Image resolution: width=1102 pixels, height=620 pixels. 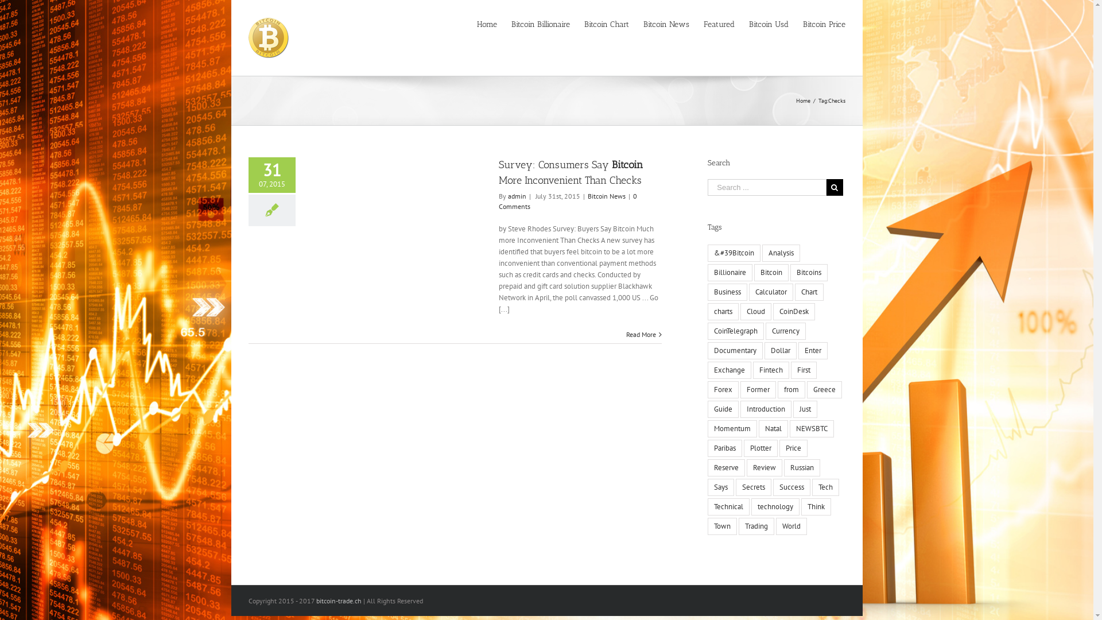 What do you see at coordinates (825, 487) in the screenshot?
I see `Tech` at bounding box center [825, 487].